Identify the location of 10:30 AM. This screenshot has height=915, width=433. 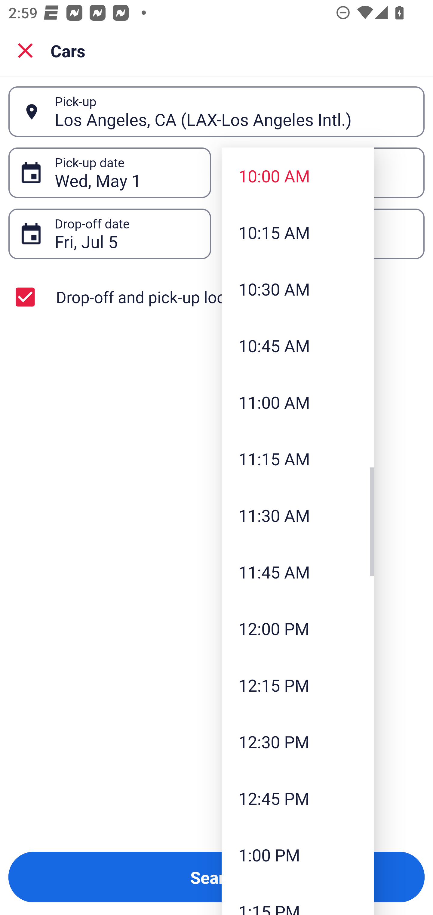
(298, 289).